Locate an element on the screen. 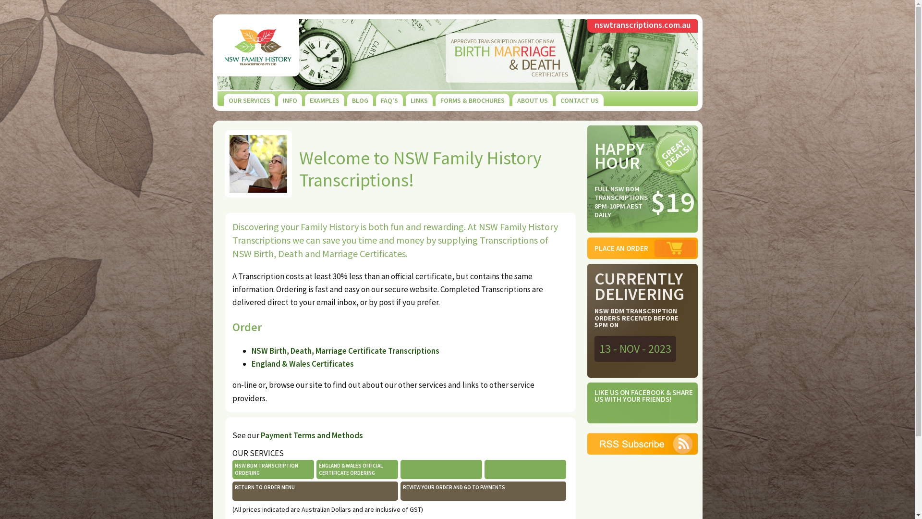  PLACE AN ORDER is located at coordinates (621, 248).